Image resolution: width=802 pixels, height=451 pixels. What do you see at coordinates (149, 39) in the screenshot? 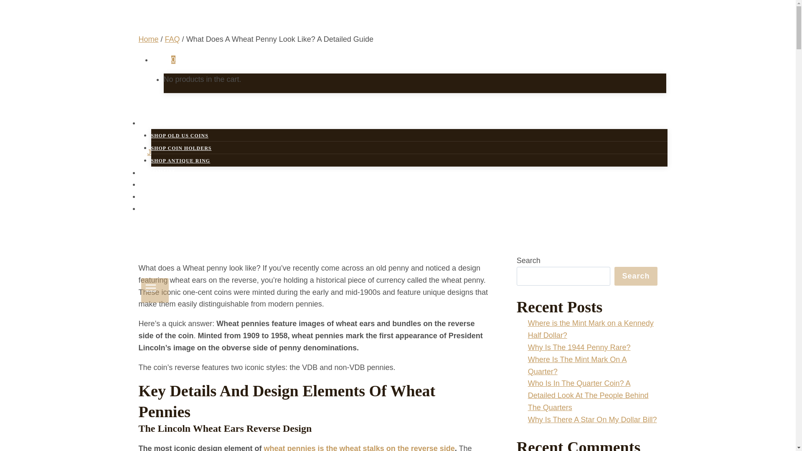
I see `Home` at bounding box center [149, 39].